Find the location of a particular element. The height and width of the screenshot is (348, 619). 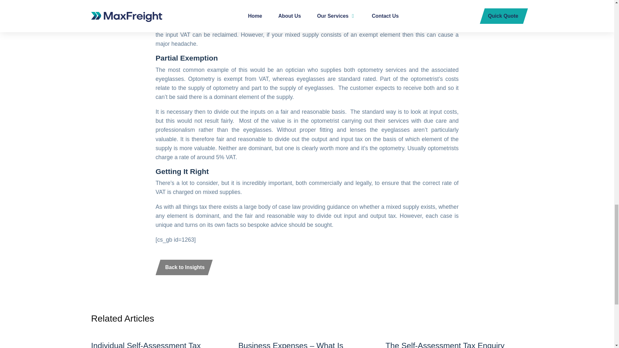

Back to Insights is located at coordinates (160, 338).